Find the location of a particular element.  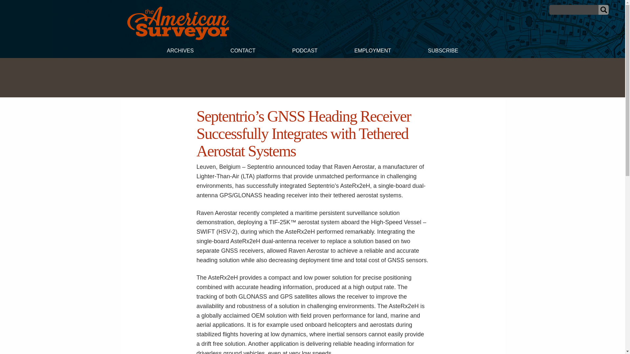

The American Surveyor is located at coordinates (178, 23).